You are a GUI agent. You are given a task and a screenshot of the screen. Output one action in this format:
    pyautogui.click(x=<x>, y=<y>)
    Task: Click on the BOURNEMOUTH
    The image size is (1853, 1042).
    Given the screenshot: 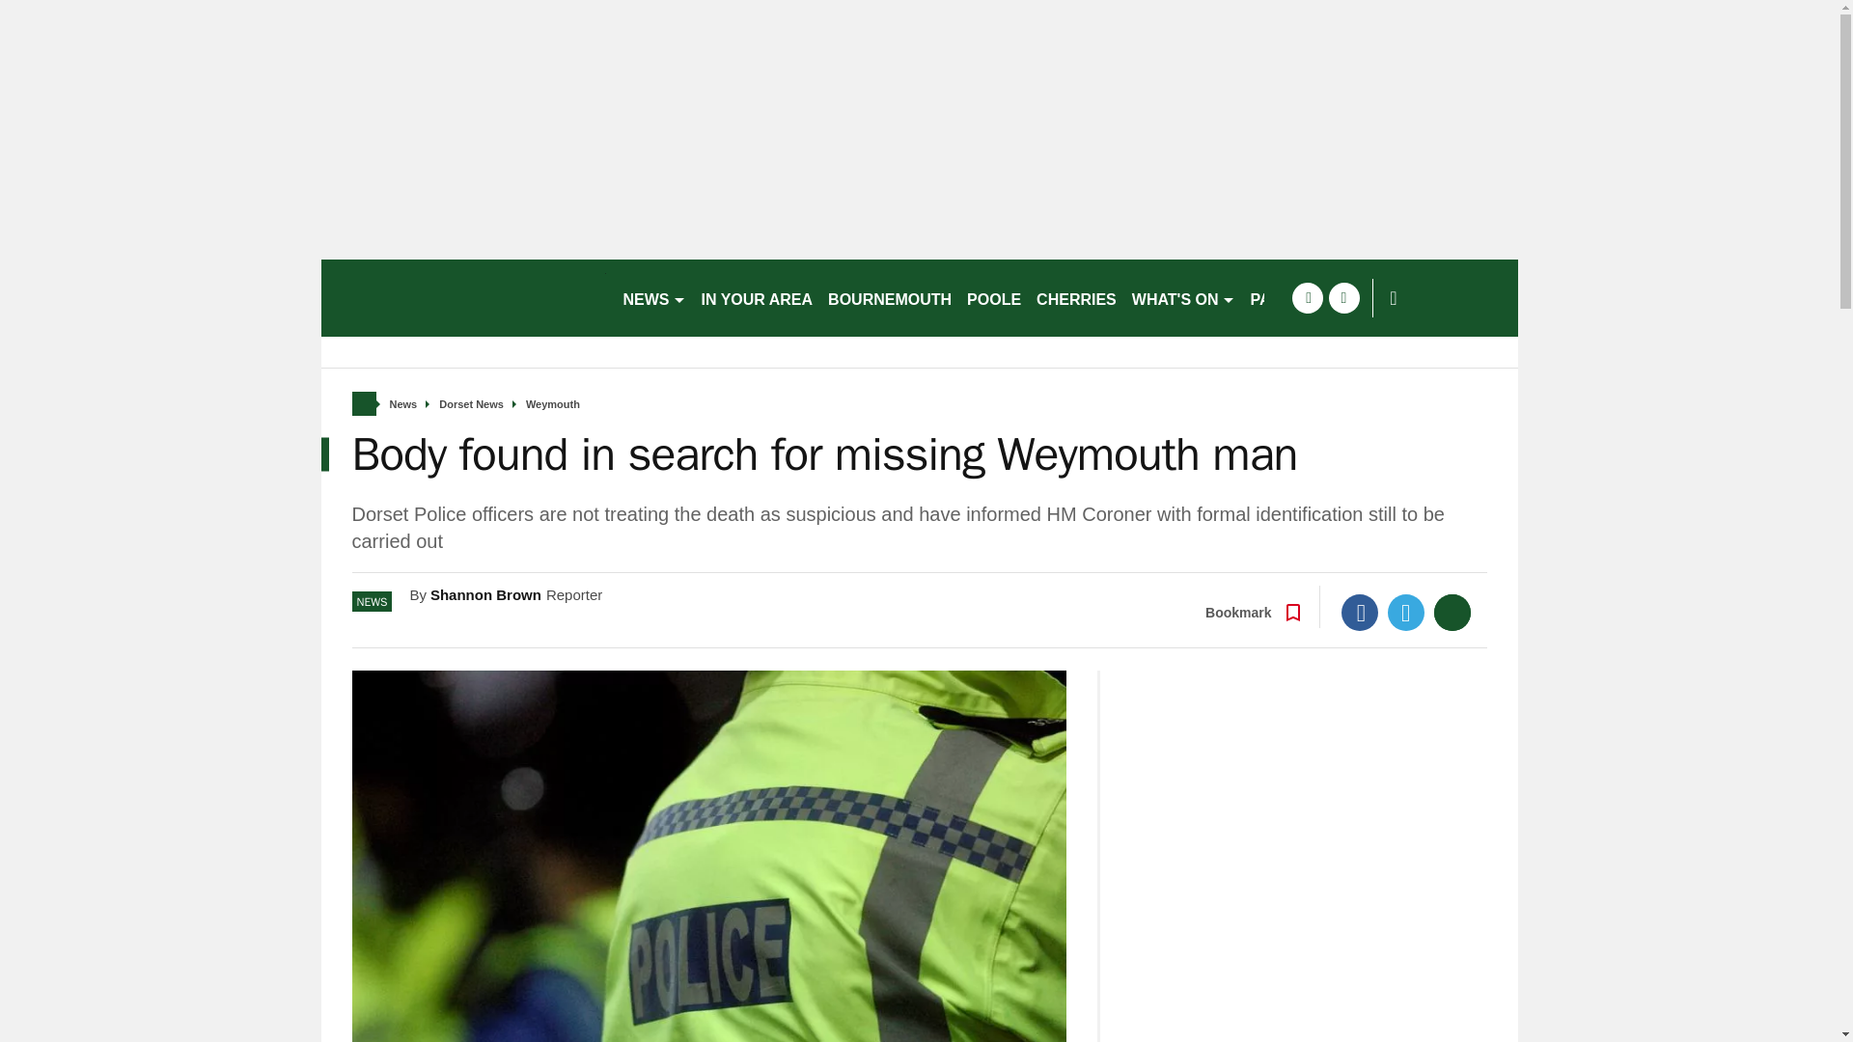 What is the action you would take?
    pyautogui.click(x=890, y=297)
    